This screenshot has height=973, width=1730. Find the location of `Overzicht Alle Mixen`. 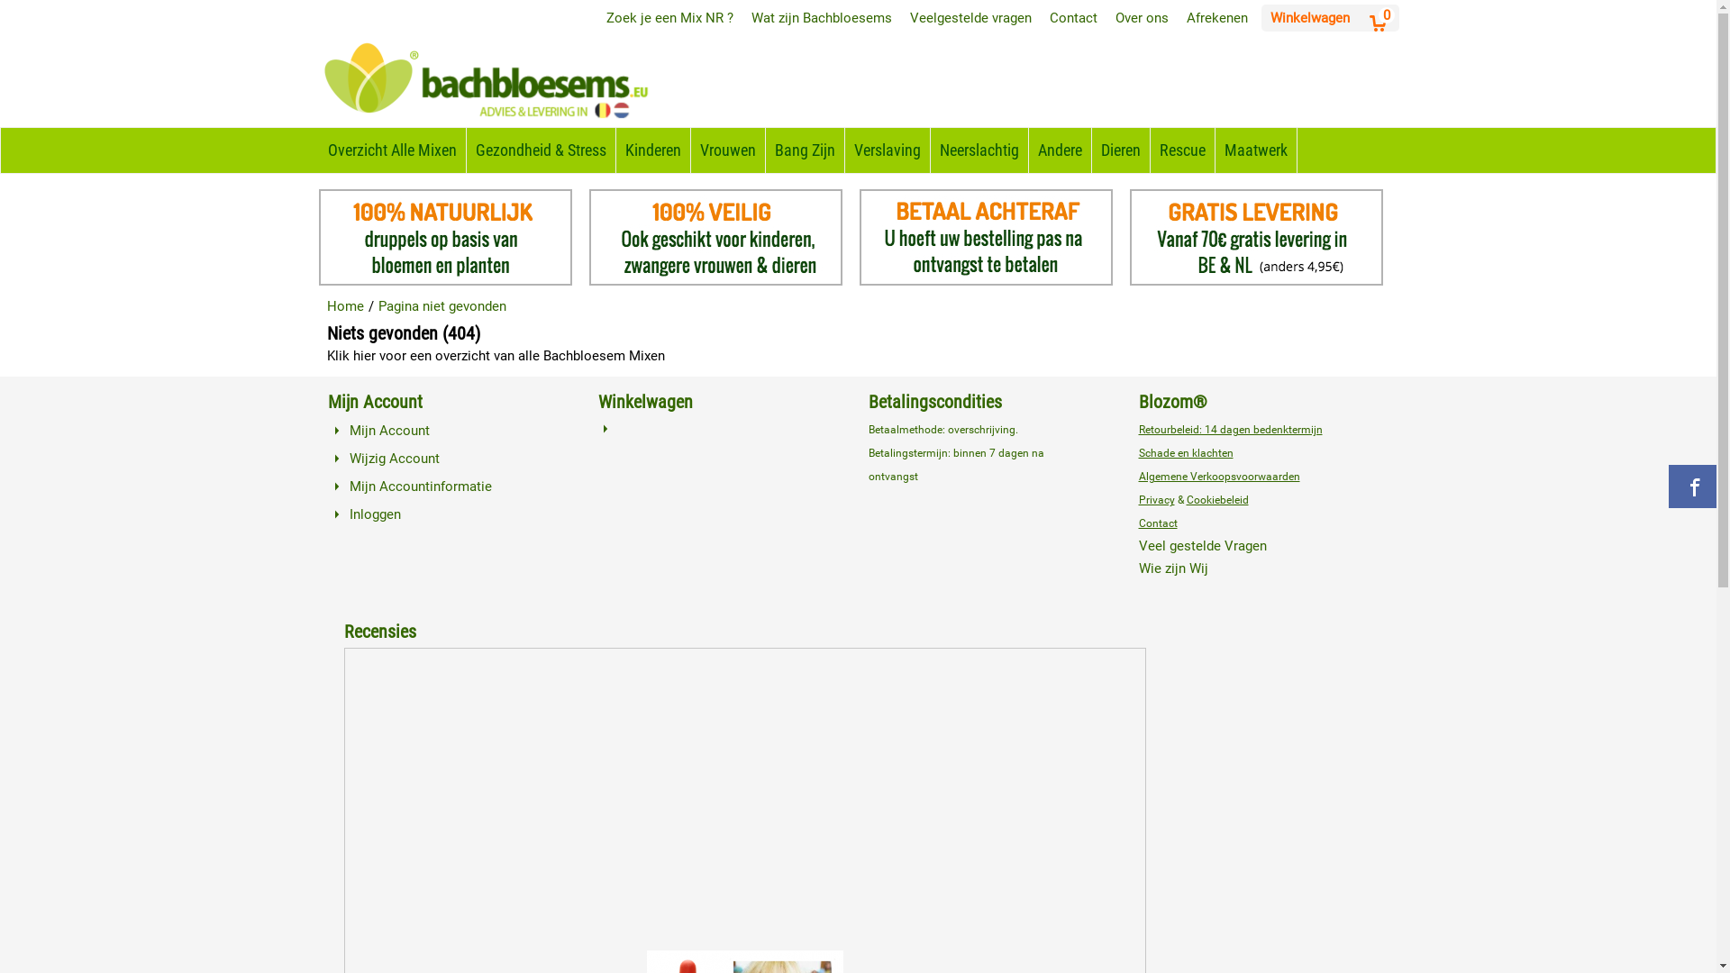

Overzicht Alle Mixen is located at coordinates (393, 150).